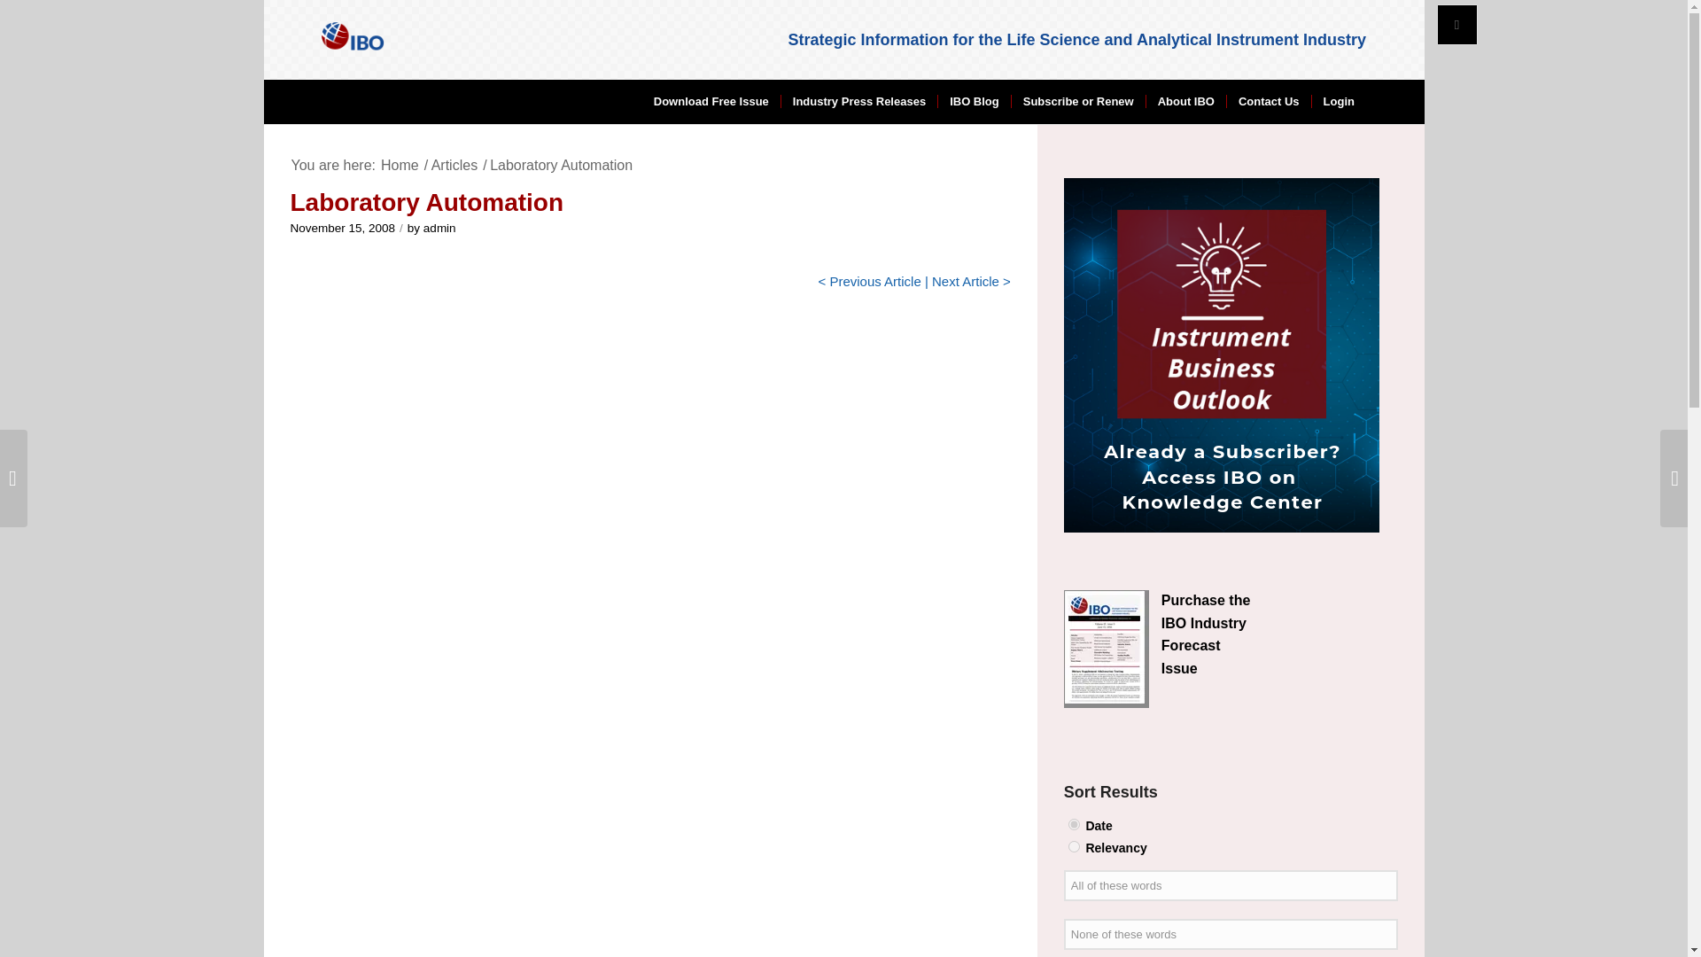 This screenshot has height=957, width=1701. What do you see at coordinates (1077, 101) in the screenshot?
I see `Subscribe or Renew` at bounding box center [1077, 101].